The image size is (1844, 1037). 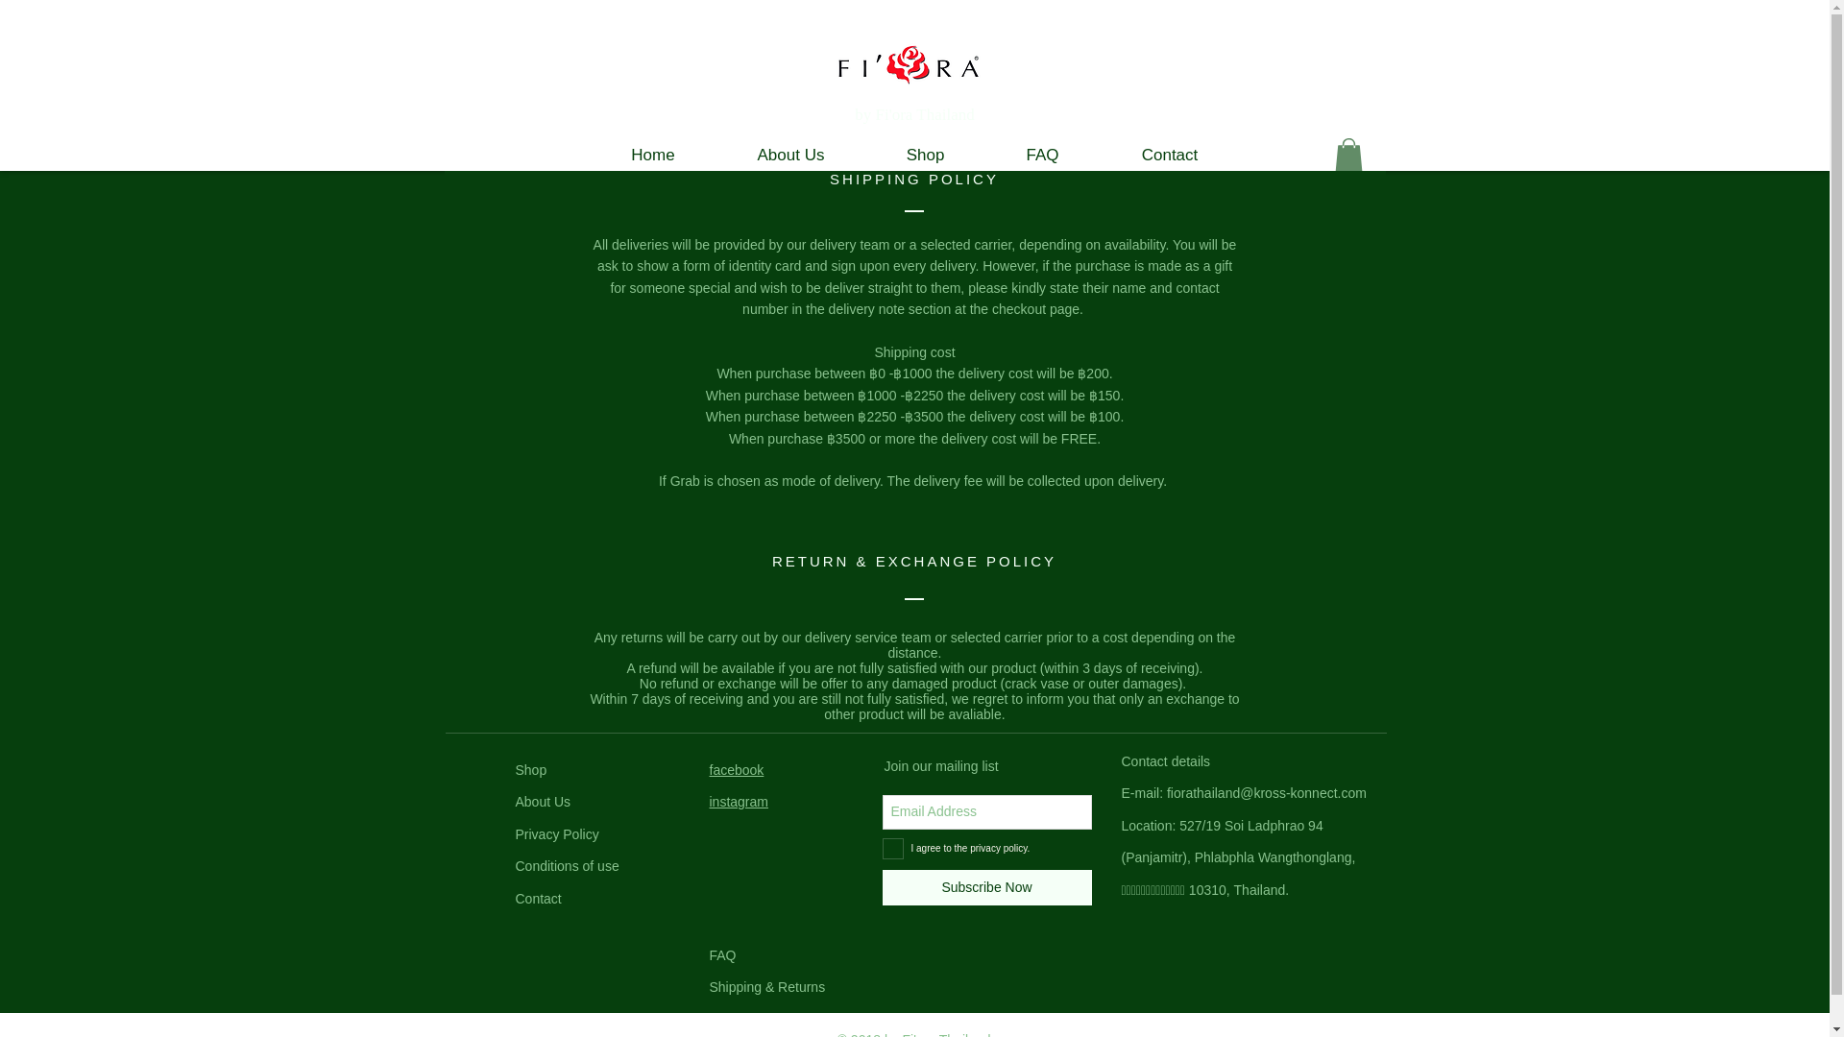 What do you see at coordinates (1043, 155) in the screenshot?
I see `FAQ` at bounding box center [1043, 155].